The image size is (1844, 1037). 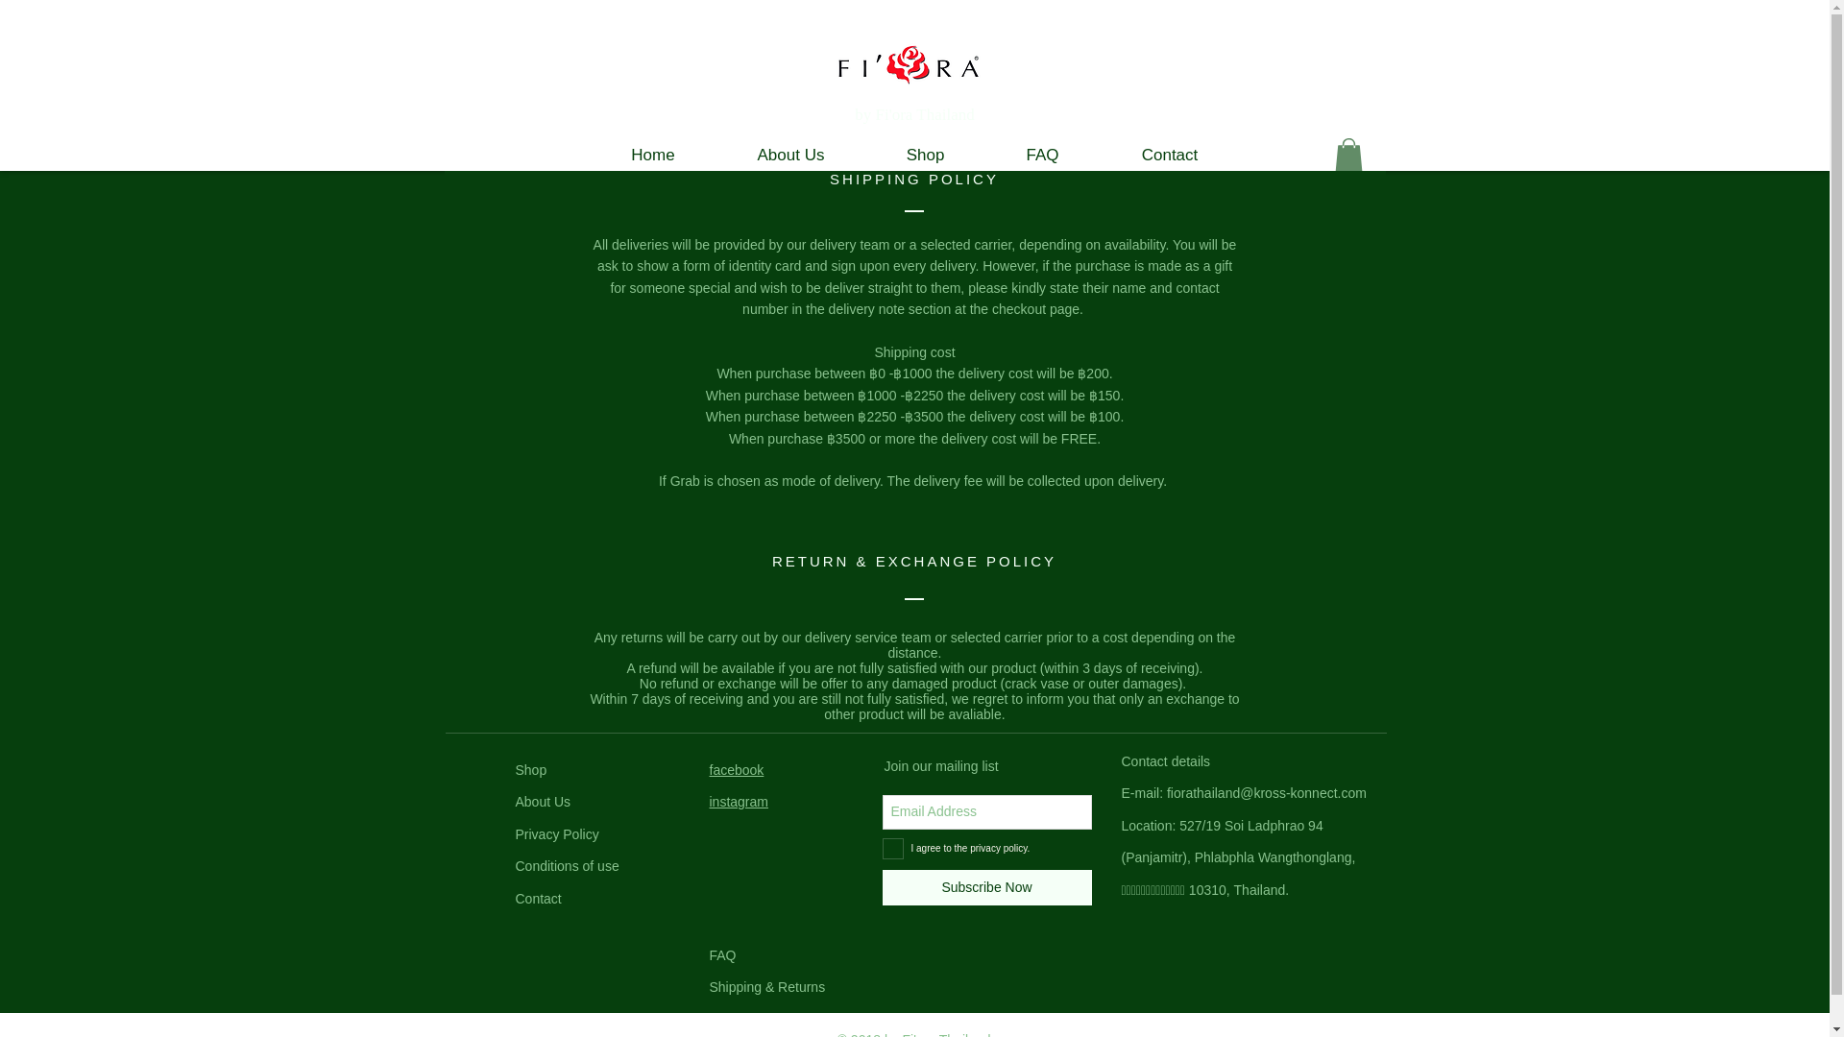 What do you see at coordinates (1043, 155) in the screenshot?
I see `FAQ` at bounding box center [1043, 155].